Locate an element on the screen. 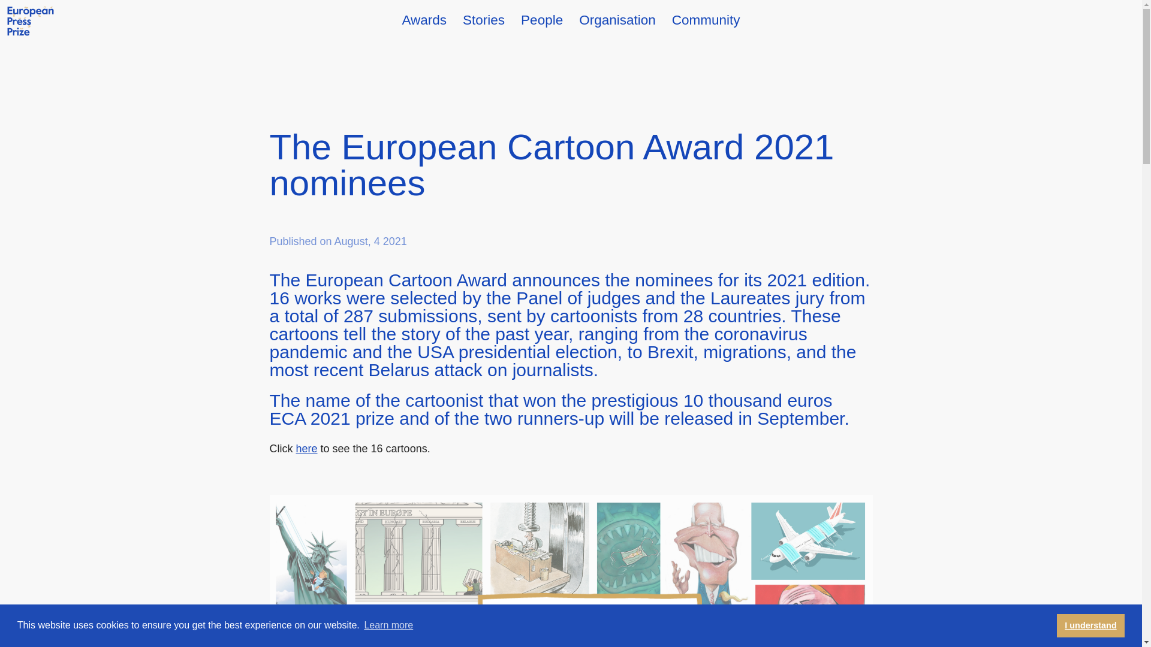 This screenshot has width=1151, height=647. I understand is located at coordinates (1090, 625).